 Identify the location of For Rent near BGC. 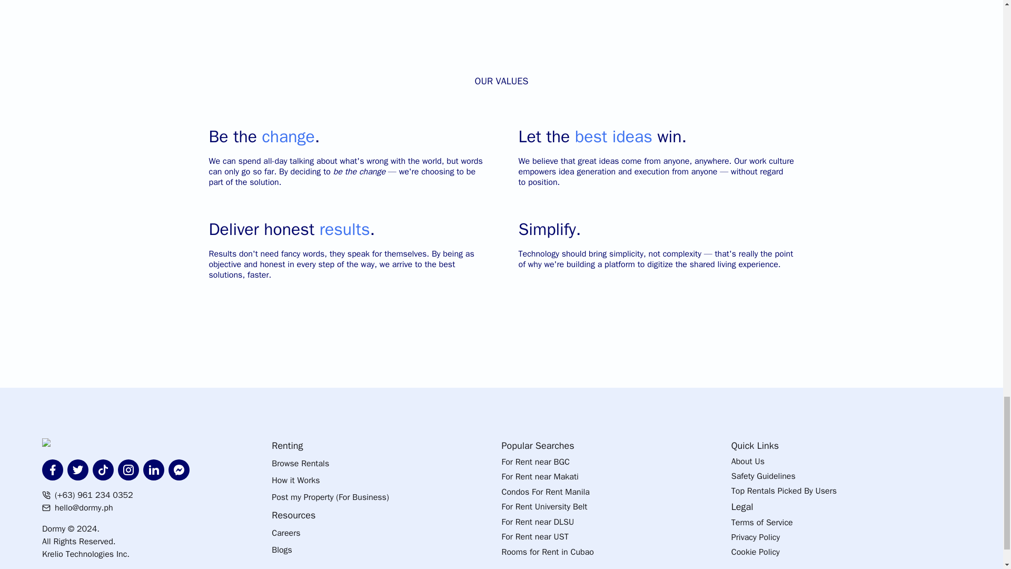
(616, 464).